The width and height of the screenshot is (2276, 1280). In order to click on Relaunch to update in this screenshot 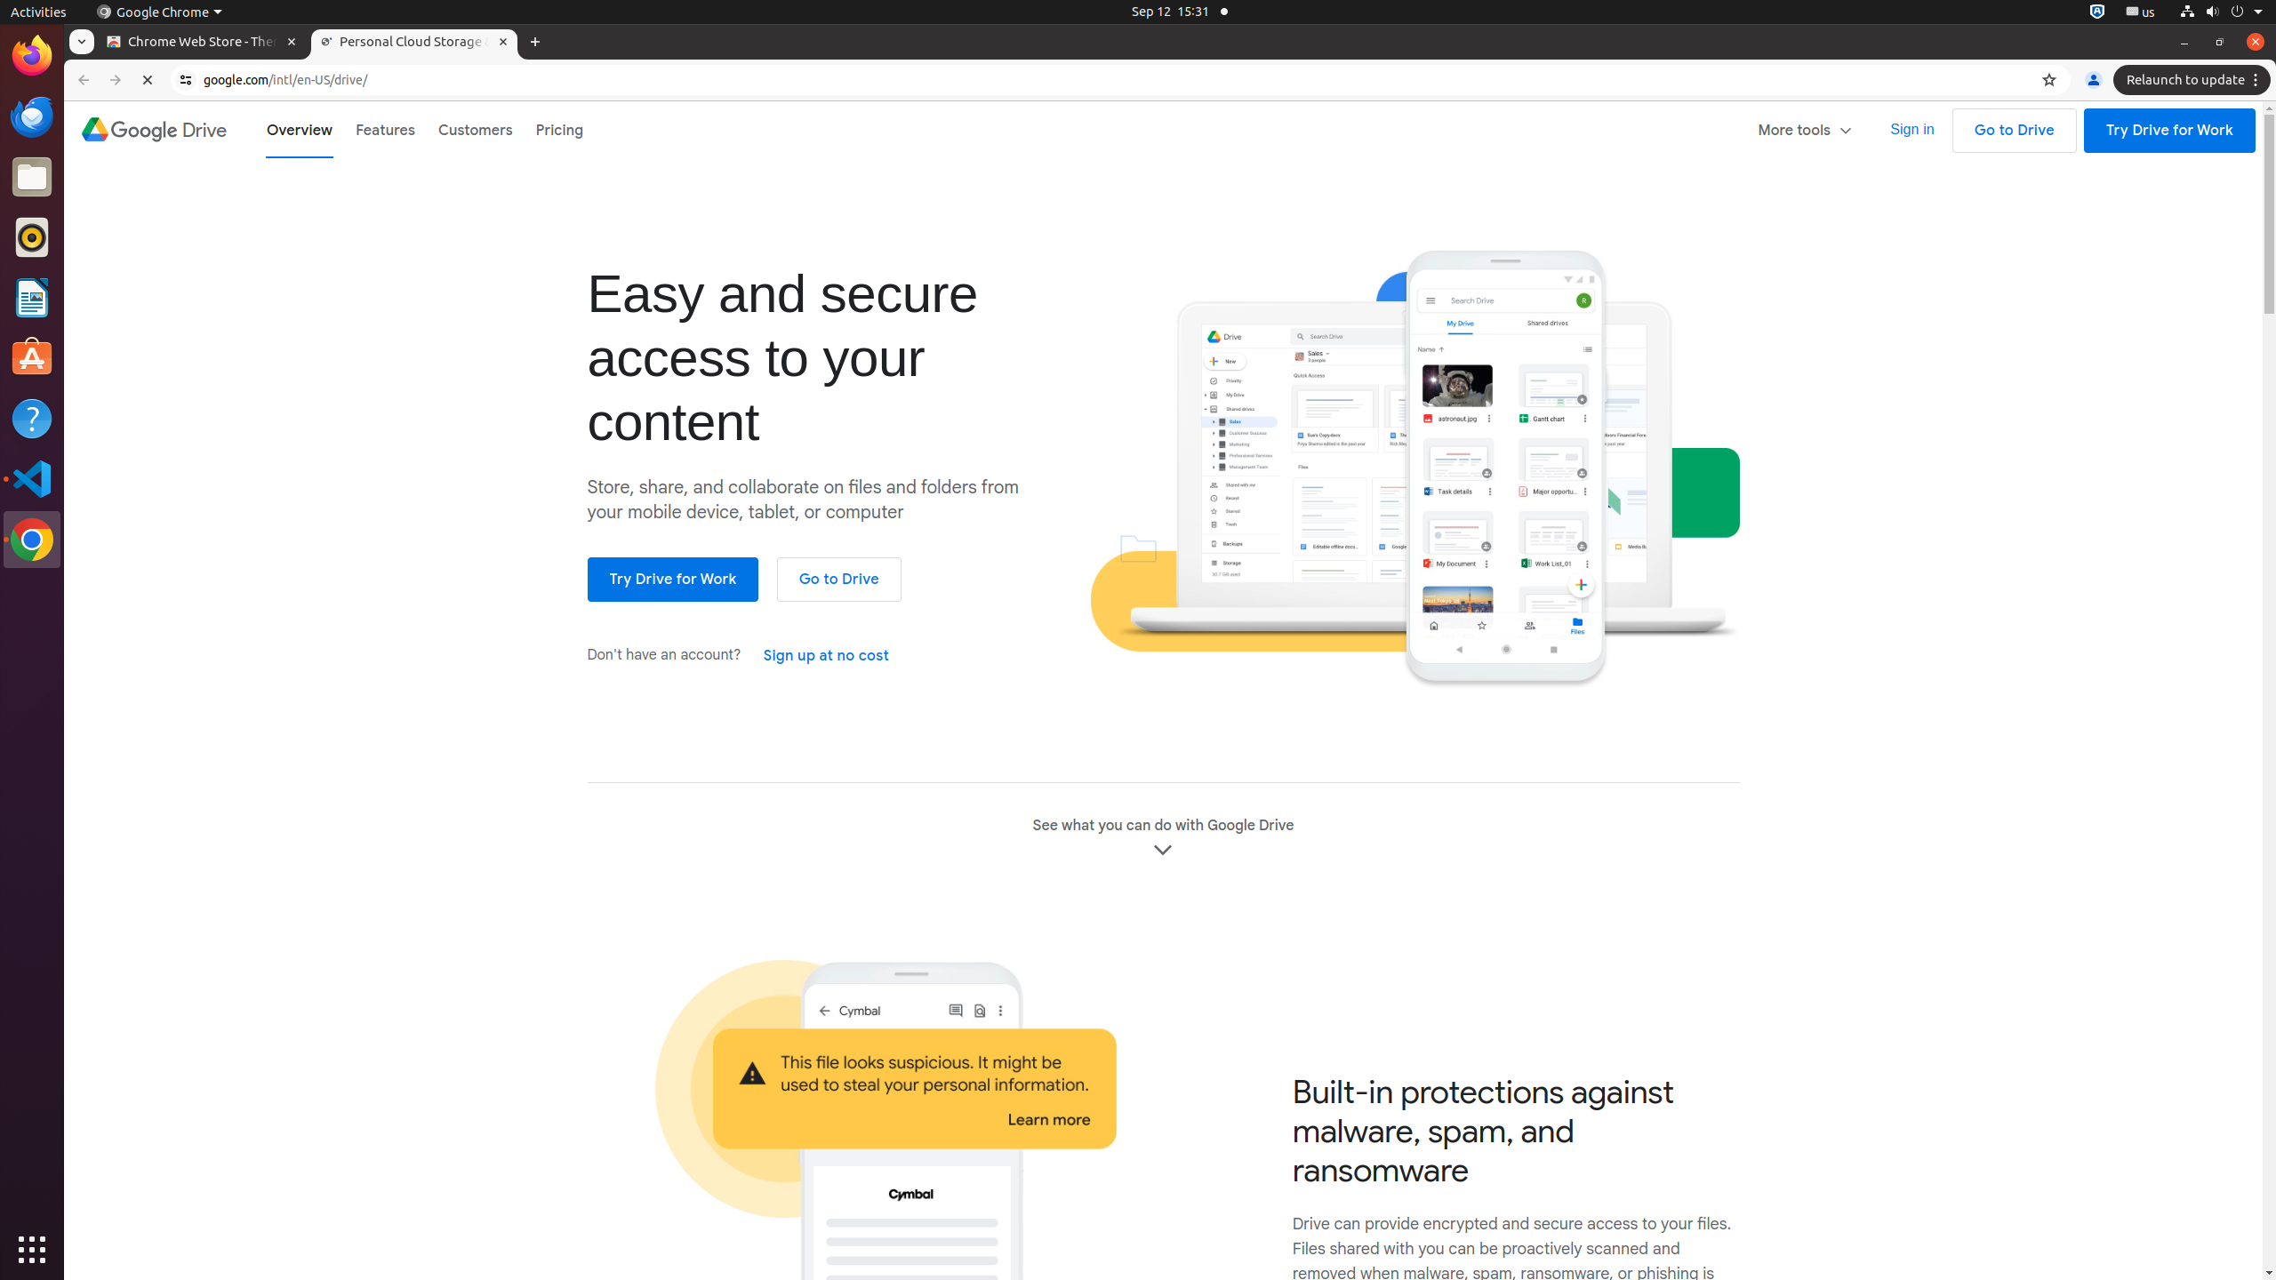, I will do `click(2194, 80)`.